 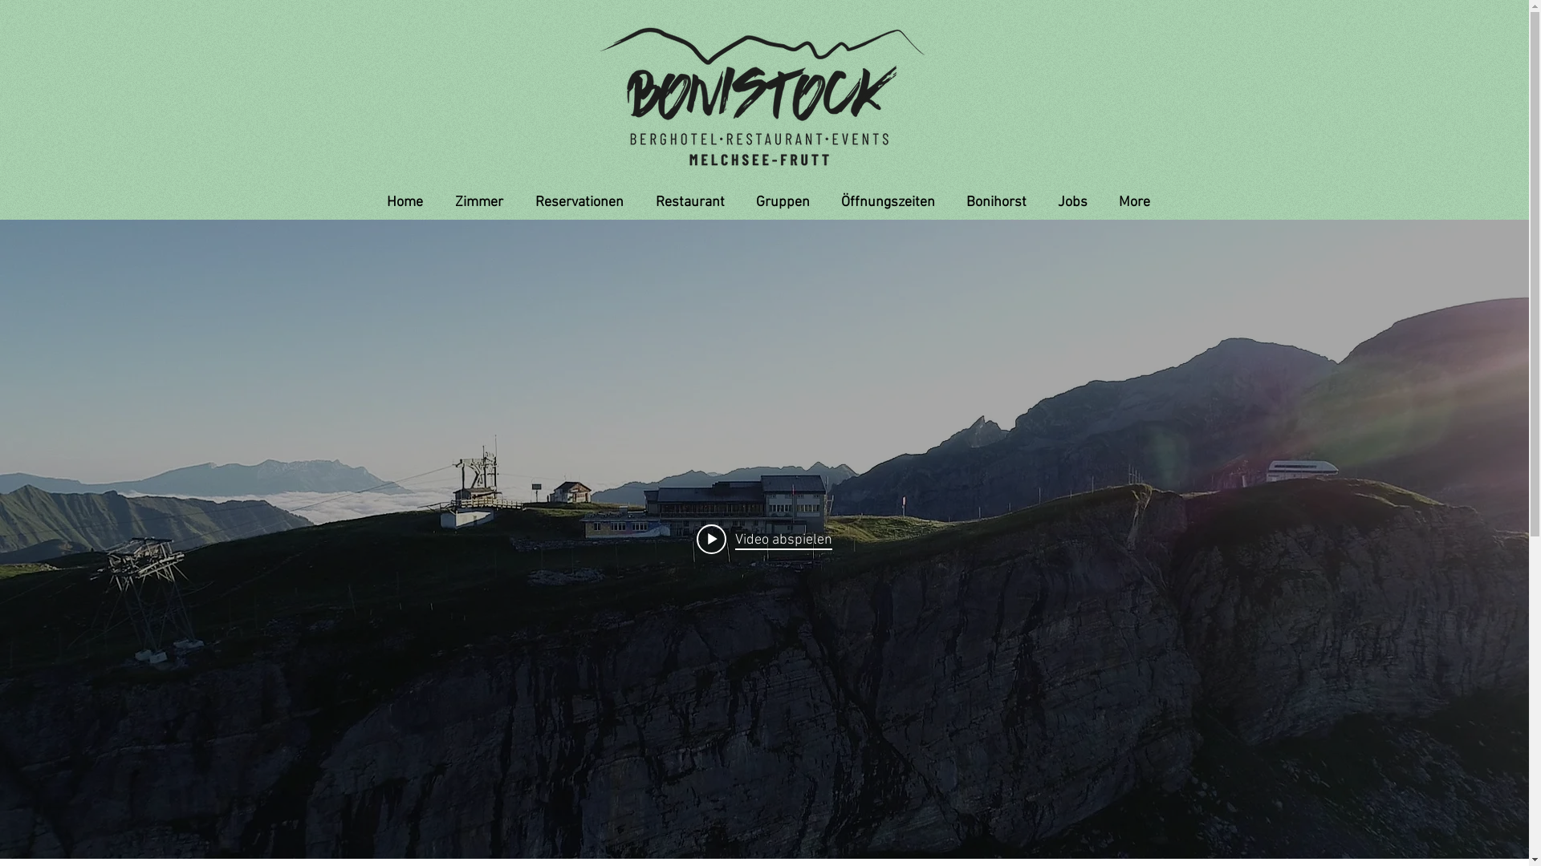 I want to click on Home, so click(x=400, y=202).